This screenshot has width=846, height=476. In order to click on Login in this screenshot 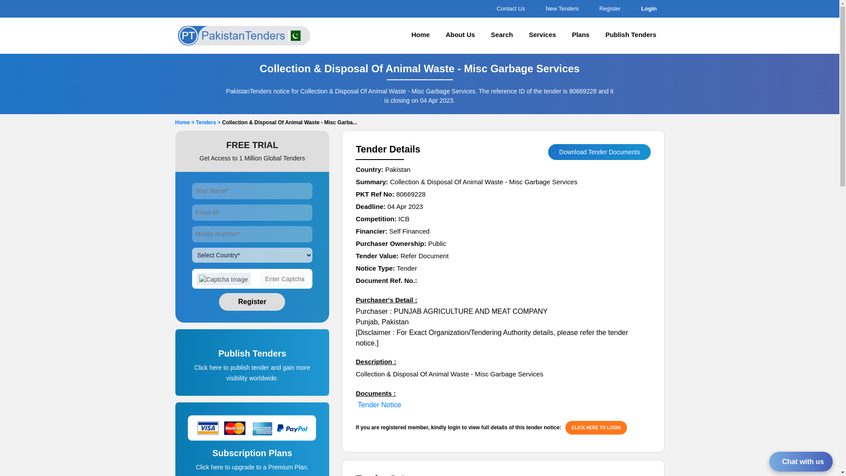, I will do `click(647, 8)`.